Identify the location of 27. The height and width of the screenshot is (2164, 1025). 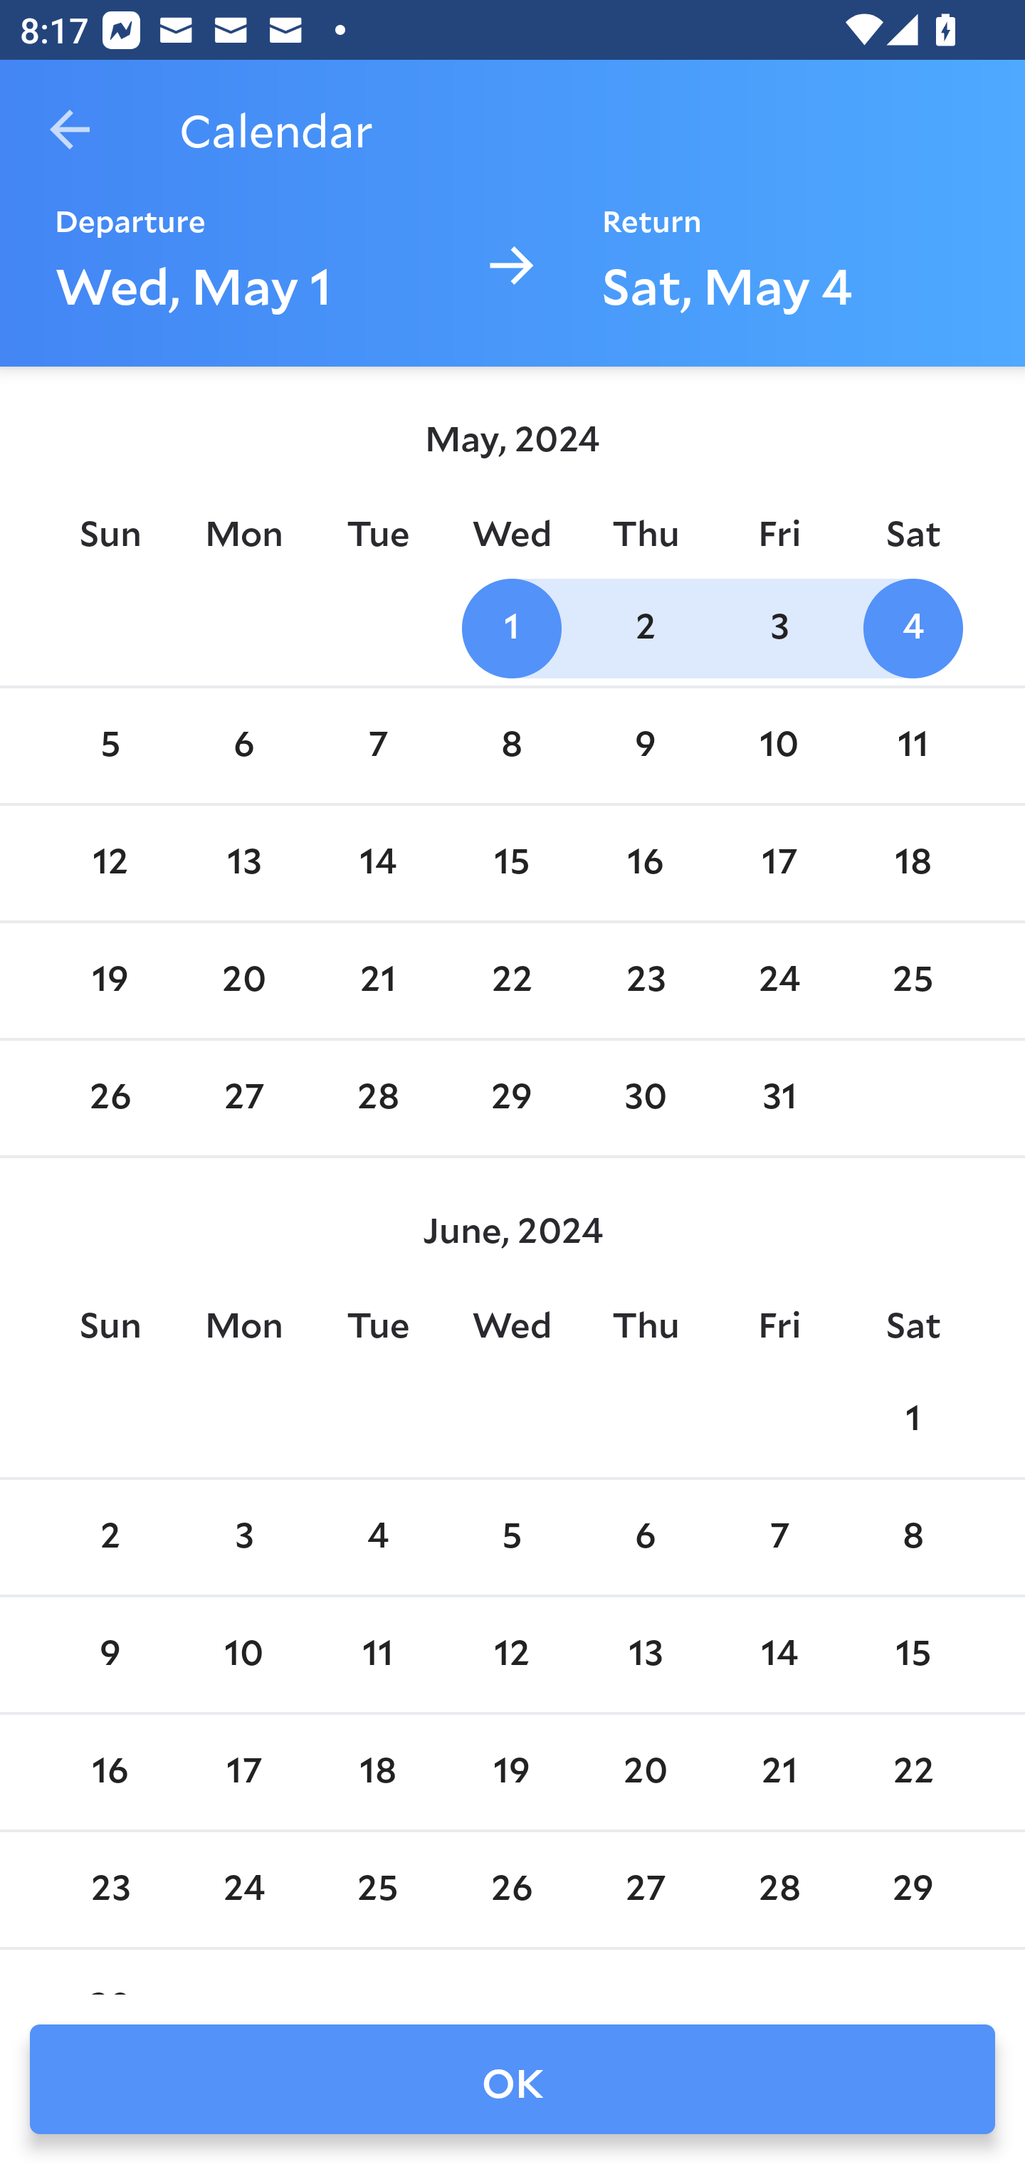
(244, 1099).